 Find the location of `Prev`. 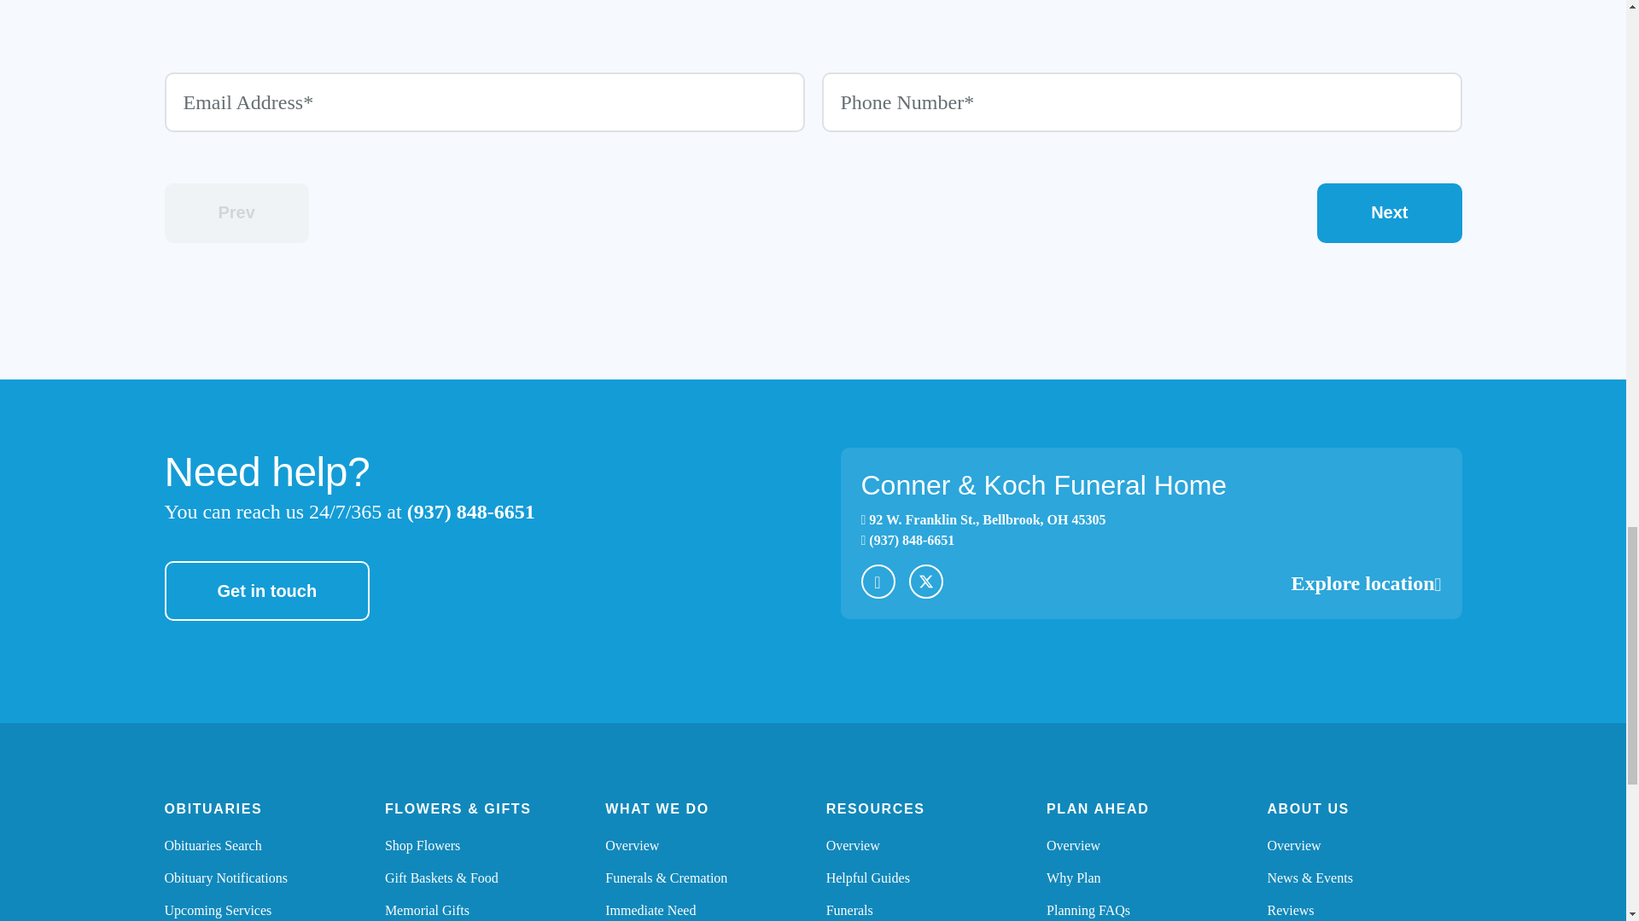

Prev is located at coordinates (236, 213).